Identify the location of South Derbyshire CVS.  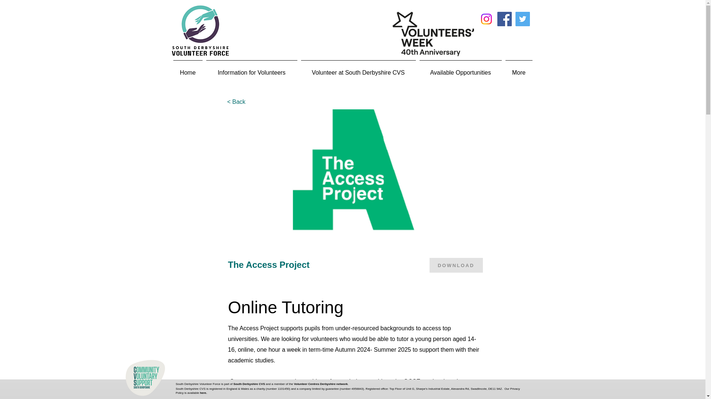
(249, 384).